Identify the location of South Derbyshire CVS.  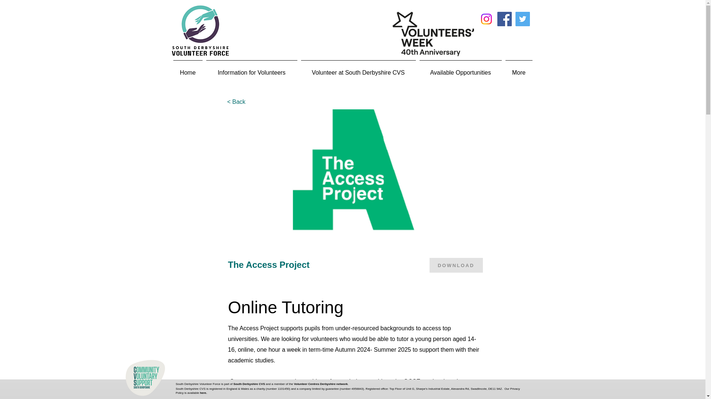
(249, 384).